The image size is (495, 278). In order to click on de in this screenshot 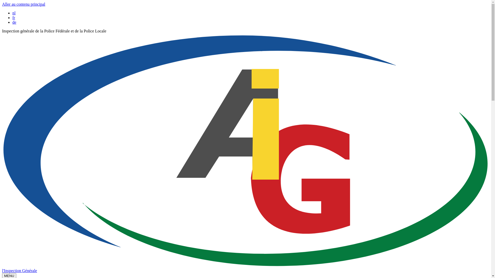, I will do `click(14, 22)`.